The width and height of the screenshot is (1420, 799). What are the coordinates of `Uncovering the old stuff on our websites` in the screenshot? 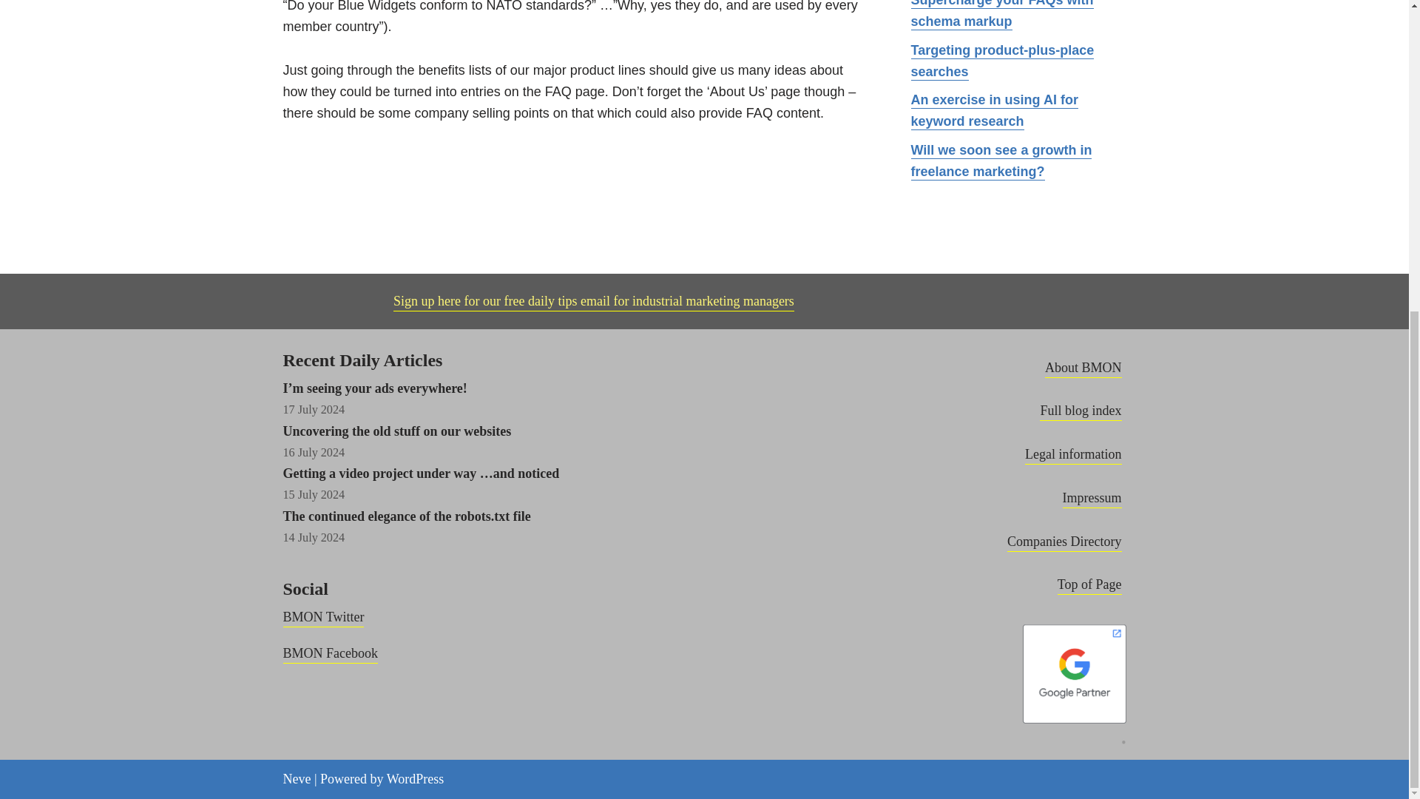 It's located at (396, 431).